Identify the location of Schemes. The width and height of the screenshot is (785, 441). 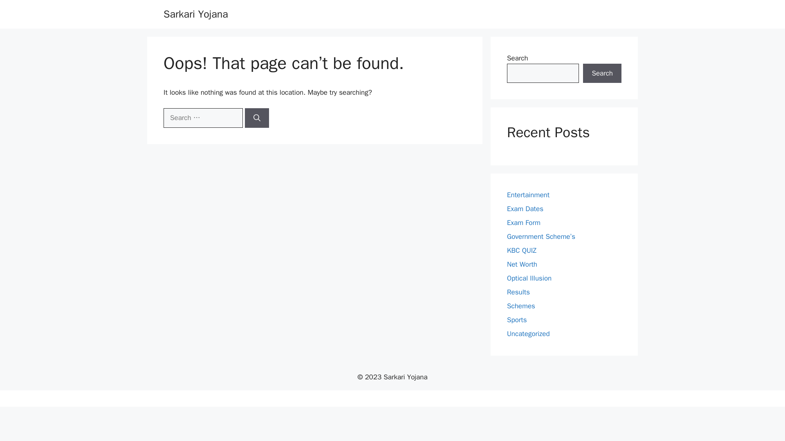
(521, 306).